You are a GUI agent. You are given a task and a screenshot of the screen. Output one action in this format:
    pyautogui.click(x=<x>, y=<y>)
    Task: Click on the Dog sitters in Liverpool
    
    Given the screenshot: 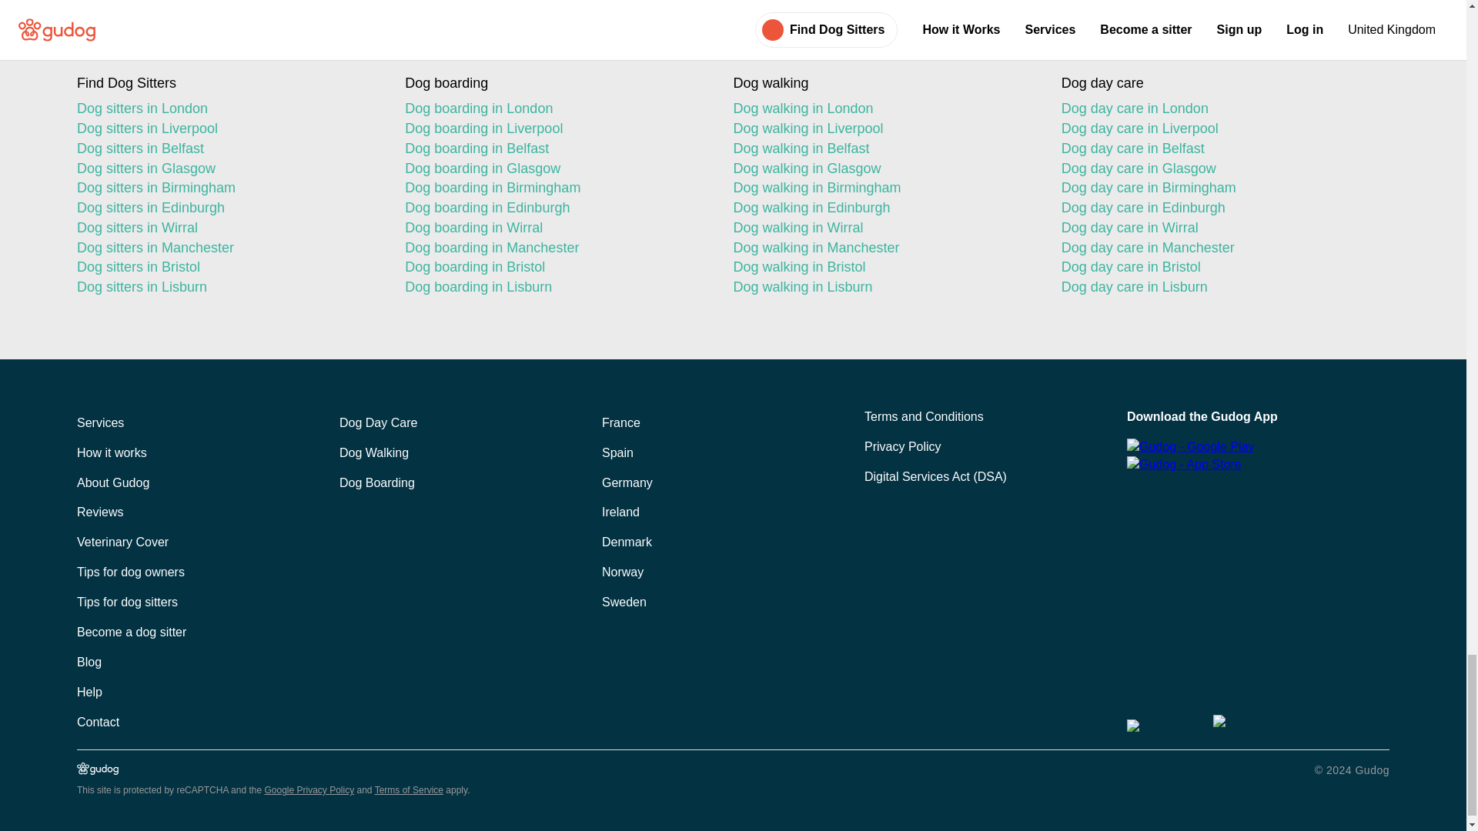 What is the action you would take?
    pyautogui.click(x=228, y=129)
    